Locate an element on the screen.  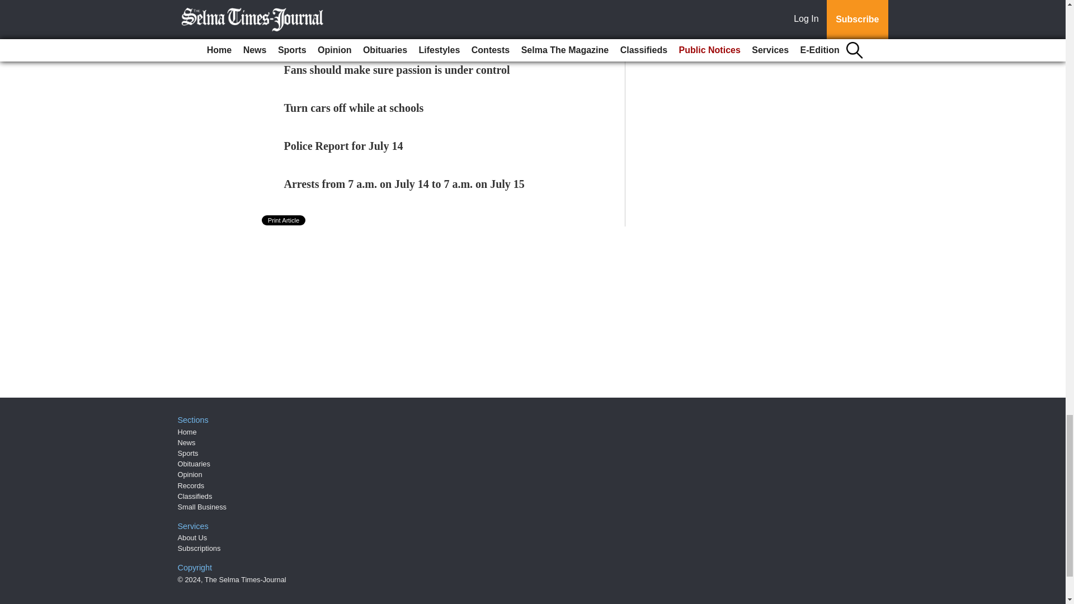
Police Report for July 14 is located at coordinates (343, 145).